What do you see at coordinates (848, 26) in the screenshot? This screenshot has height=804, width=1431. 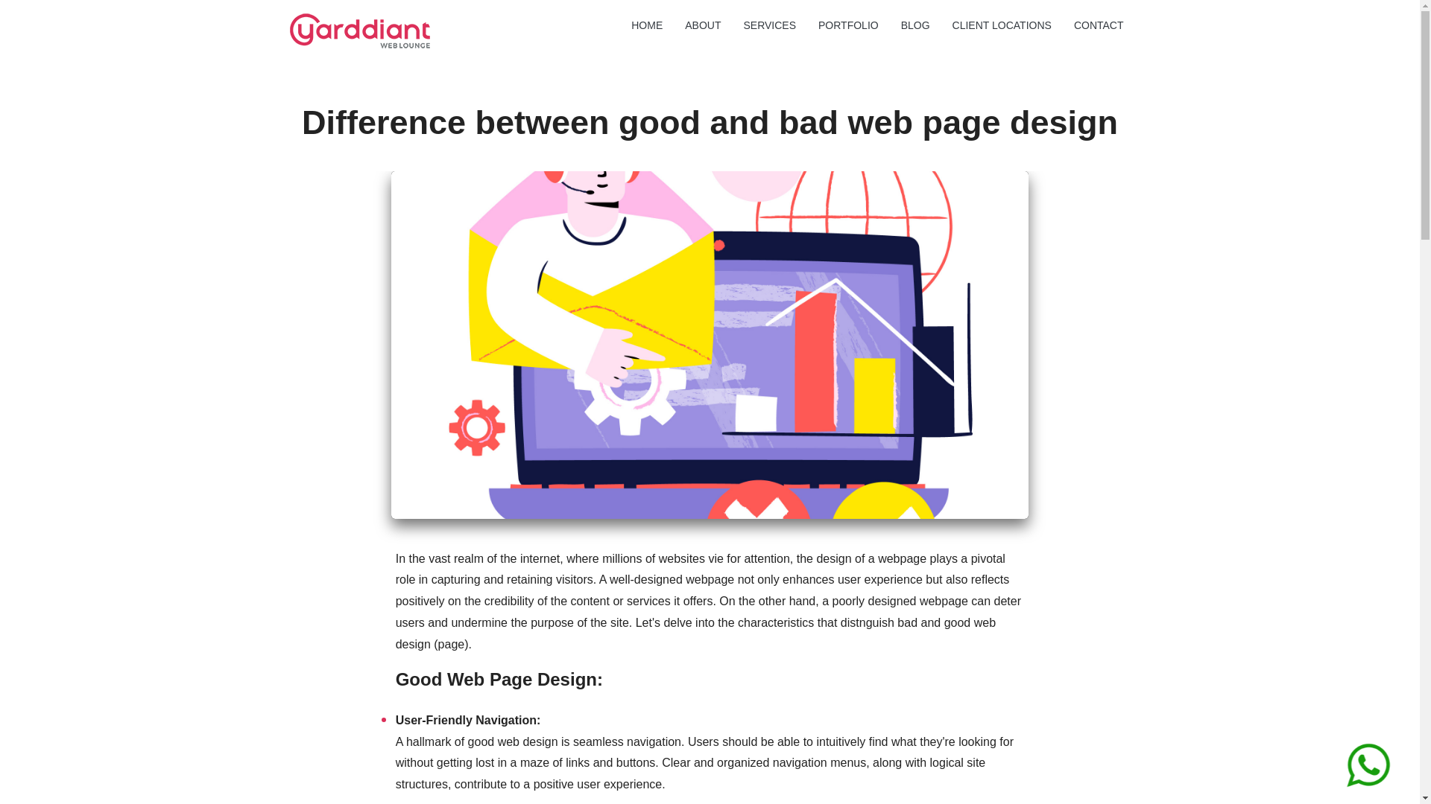 I see `PORTFOLIO` at bounding box center [848, 26].